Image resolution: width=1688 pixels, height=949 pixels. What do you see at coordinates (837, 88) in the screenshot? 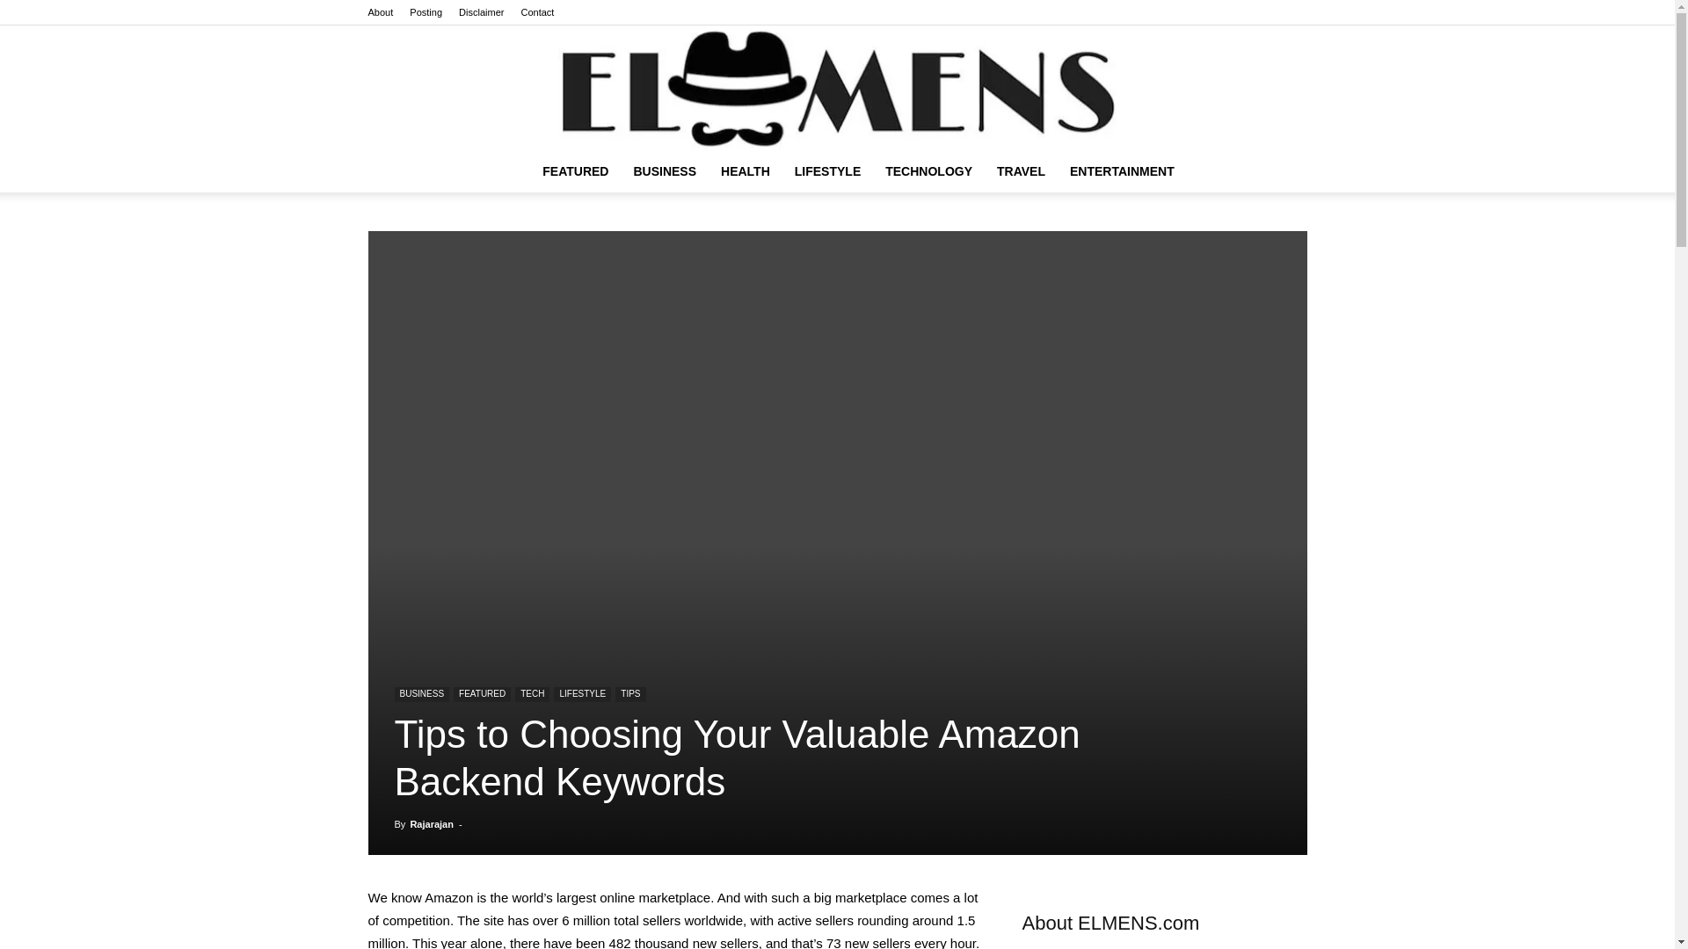
I see `elmenslogo` at bounding box center [837, 88].